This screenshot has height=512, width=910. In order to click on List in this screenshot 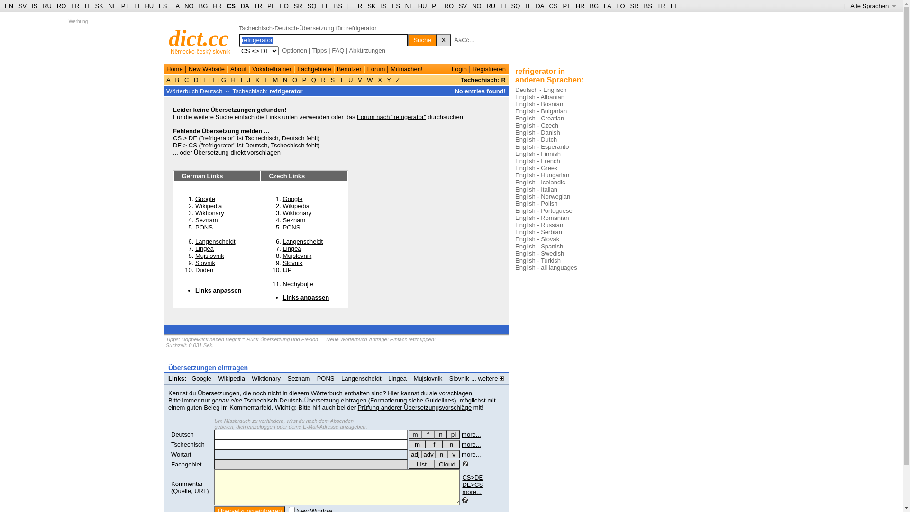, I will do `click(421, 465)`.